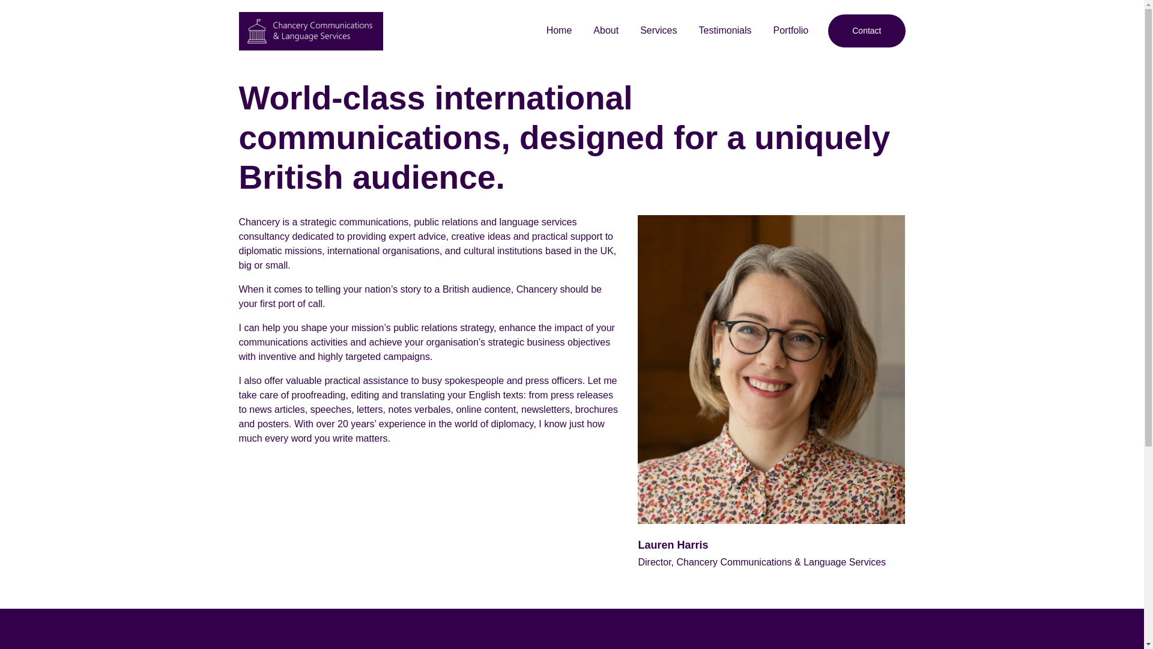  What do you see at coordinates (791, 30) in the screenshot?
I see `Portfolio` at bounding box center [791, 30].